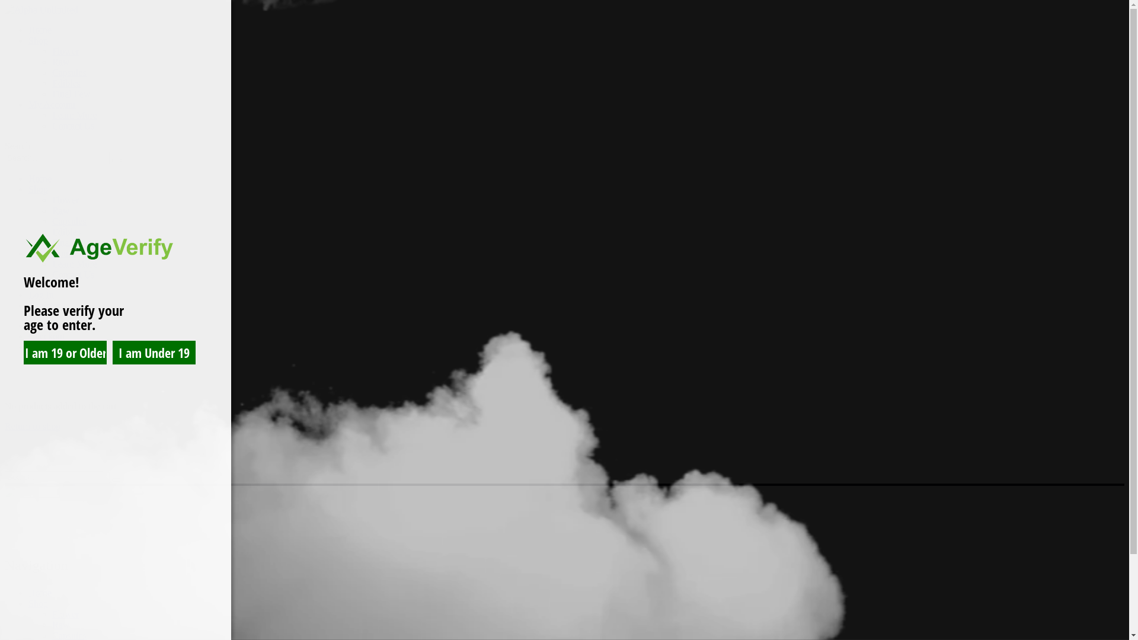  Describe the element at coordinates (52, 254) in the screenshot. I see `My Account` at that location.